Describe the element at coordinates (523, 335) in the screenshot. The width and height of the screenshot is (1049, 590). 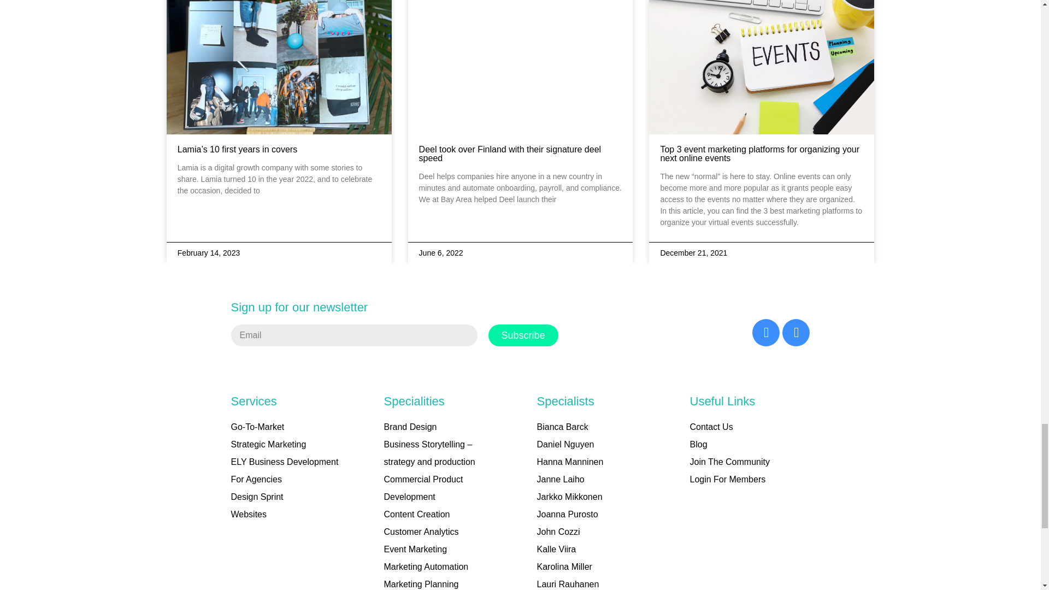
I see `Subscribe` at that location.